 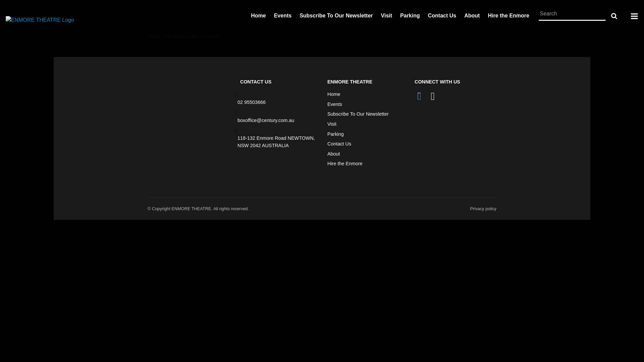 What do you see at coordinates (258, 16) in the screenshot?
I see `Home` at bounding box center [258, 16].